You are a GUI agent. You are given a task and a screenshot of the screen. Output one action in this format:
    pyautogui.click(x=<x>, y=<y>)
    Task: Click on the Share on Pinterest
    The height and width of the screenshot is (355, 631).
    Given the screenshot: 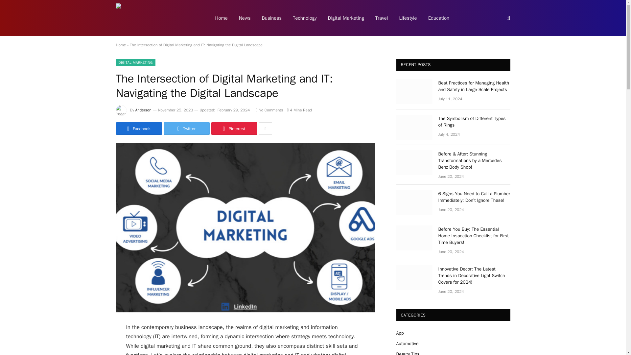 What is the action you would take?
    pyautogui.click(x=234, y=128)
    